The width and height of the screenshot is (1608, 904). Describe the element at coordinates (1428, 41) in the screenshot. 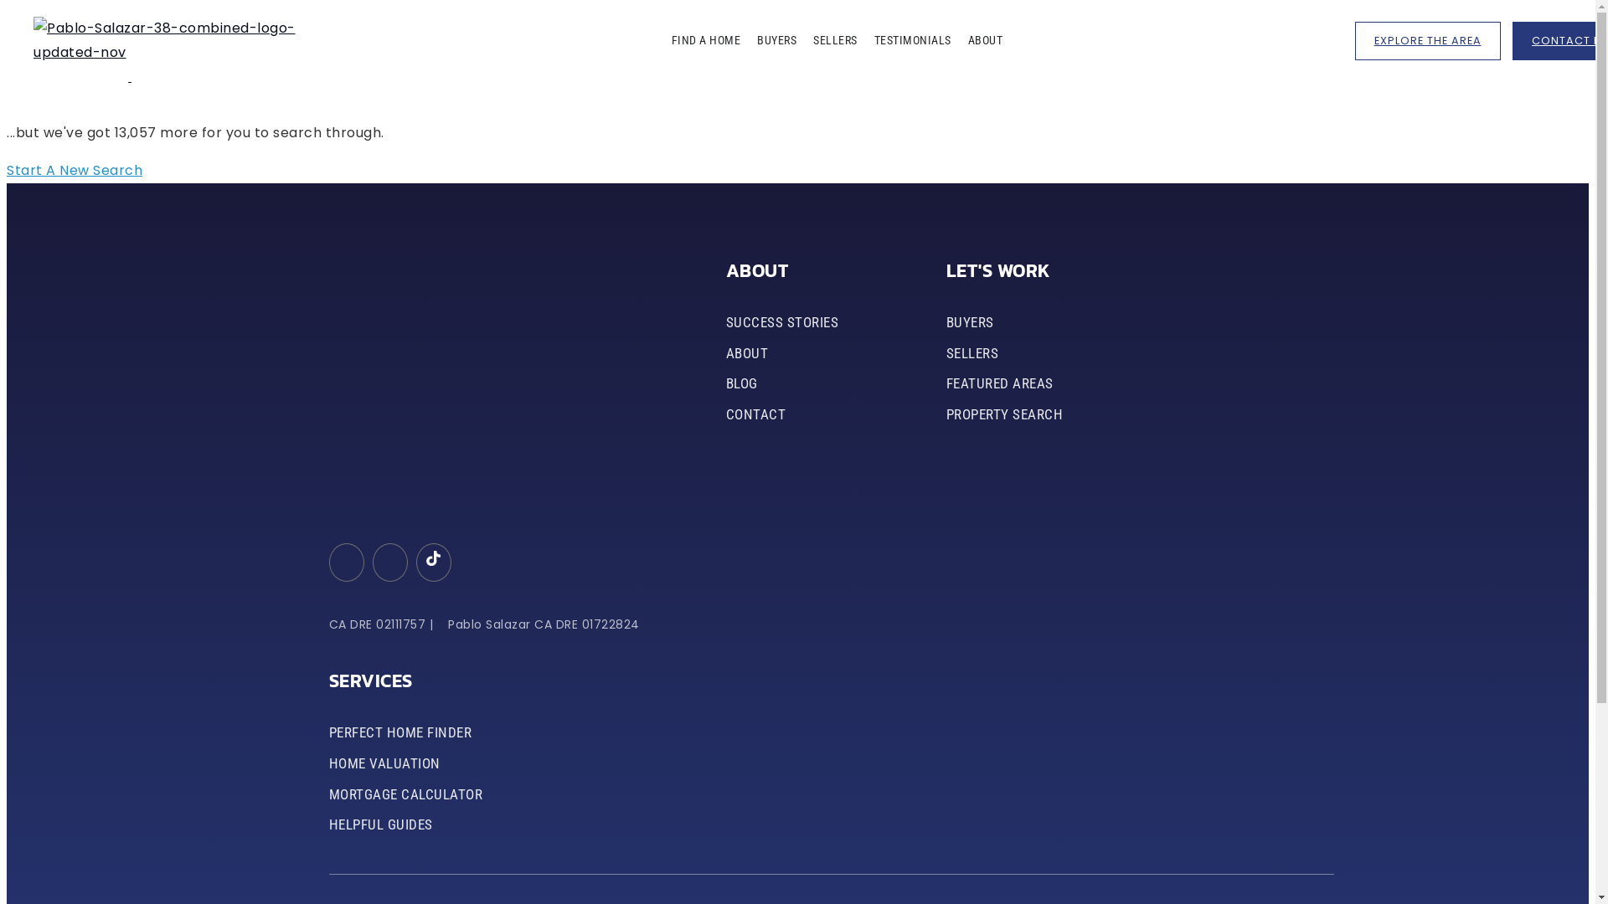

I see `EXPLORE THE AREA` at that location.